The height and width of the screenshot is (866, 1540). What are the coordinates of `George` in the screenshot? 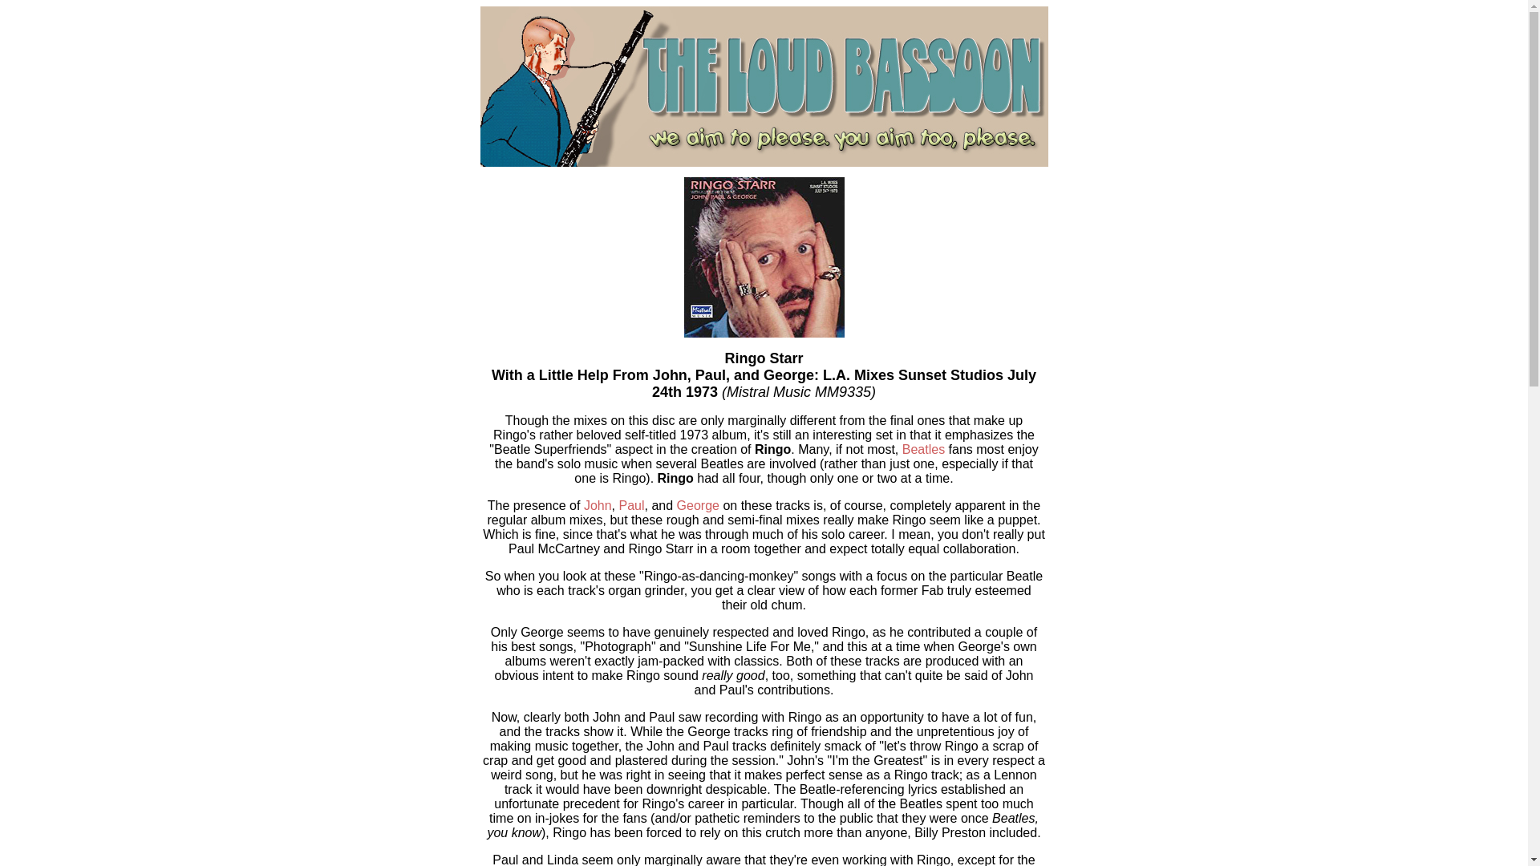 It's located at (698, 505).